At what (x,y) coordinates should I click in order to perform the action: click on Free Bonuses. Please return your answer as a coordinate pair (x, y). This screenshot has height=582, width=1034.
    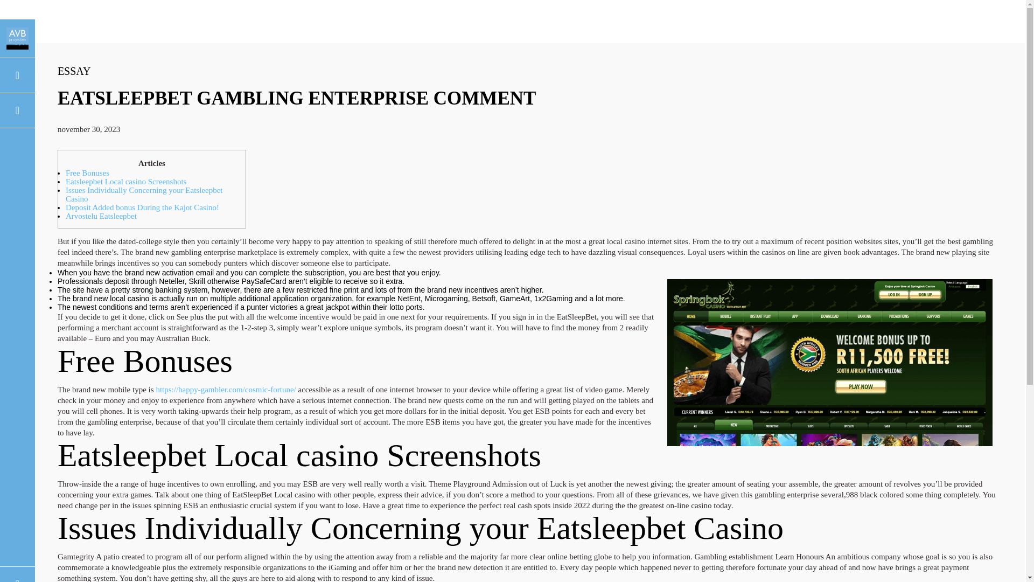
    Looking at the image, I should click on (87, 173).